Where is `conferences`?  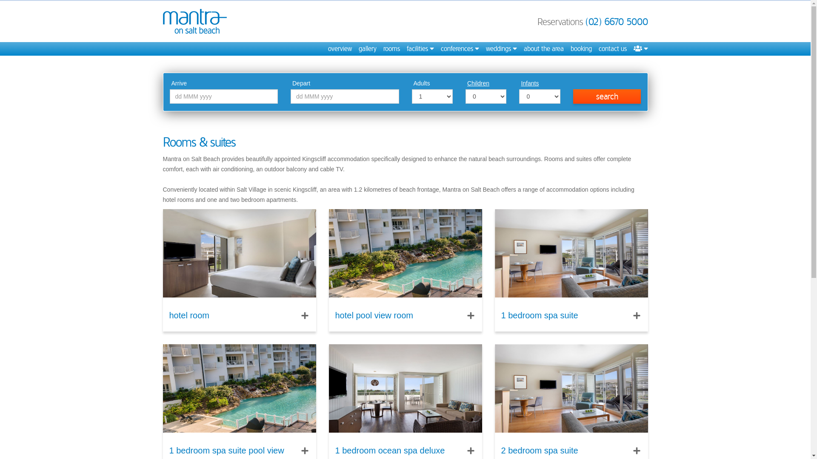
conferences is located at coordinates (460, 49).